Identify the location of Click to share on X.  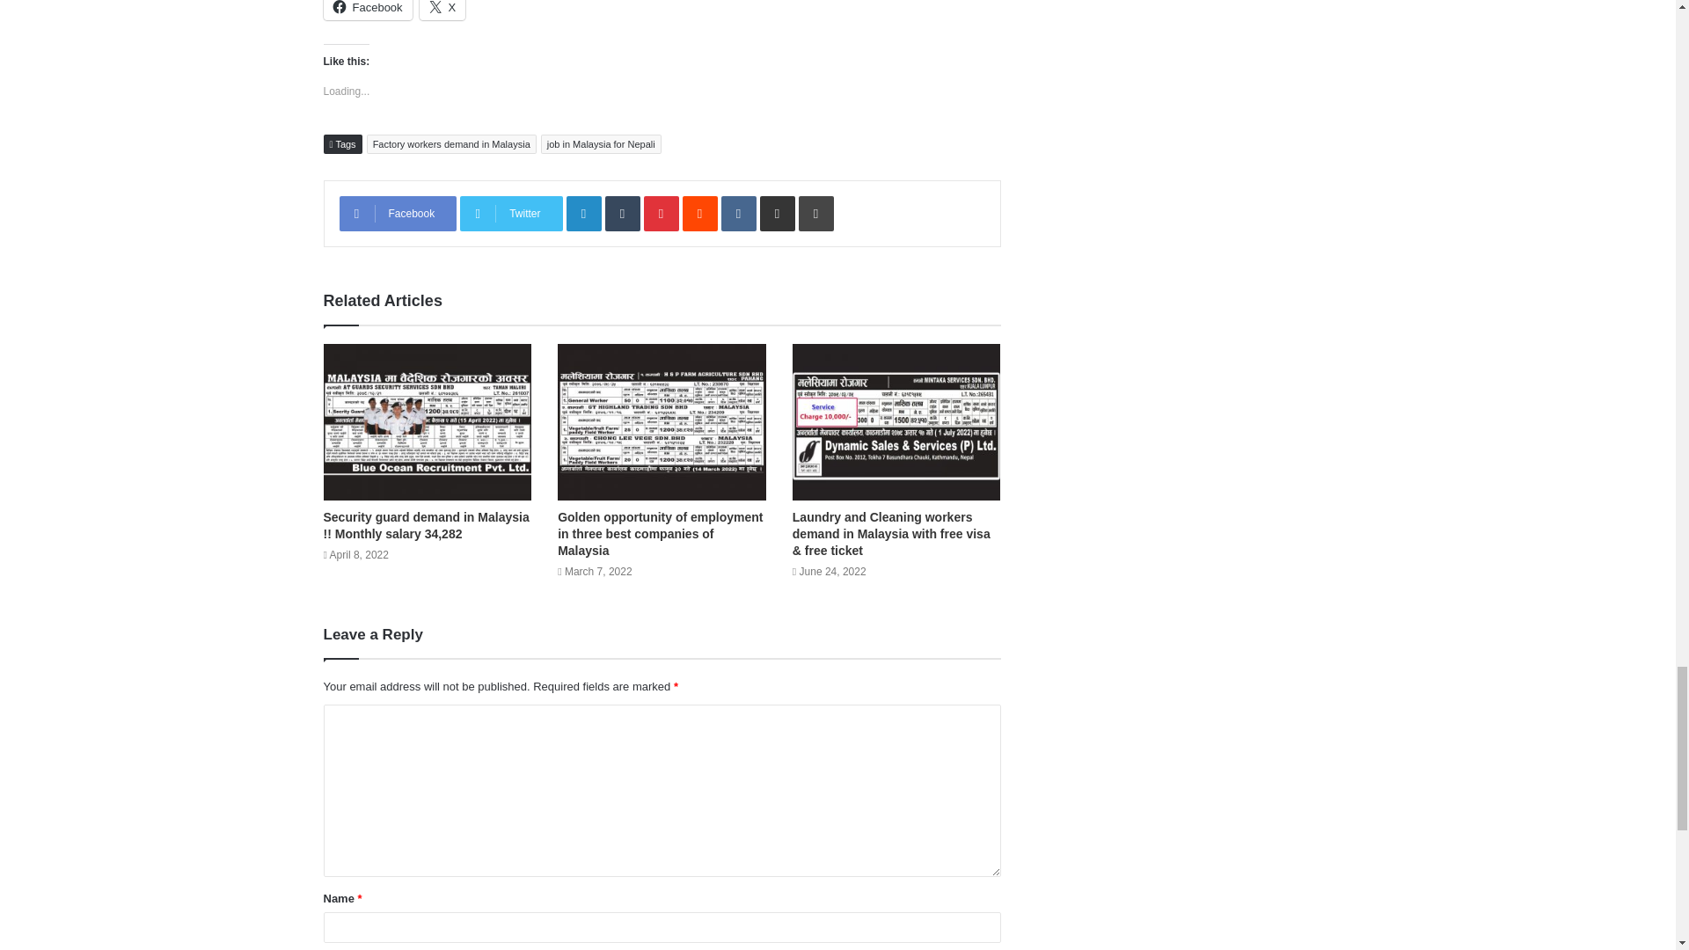
(442, 10).